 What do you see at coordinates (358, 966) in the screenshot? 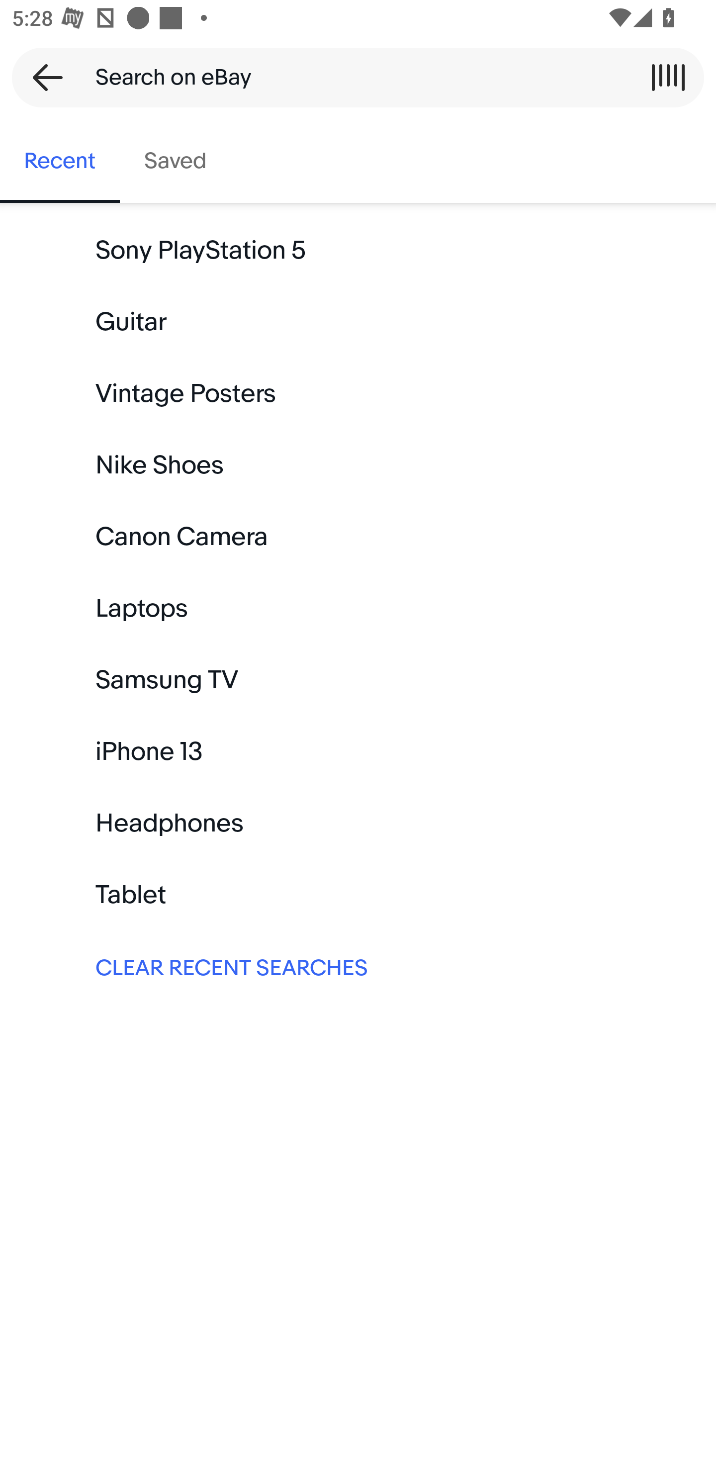
I see `CLEAR RECENT SEARCHES` at bounding box center [358, 966].